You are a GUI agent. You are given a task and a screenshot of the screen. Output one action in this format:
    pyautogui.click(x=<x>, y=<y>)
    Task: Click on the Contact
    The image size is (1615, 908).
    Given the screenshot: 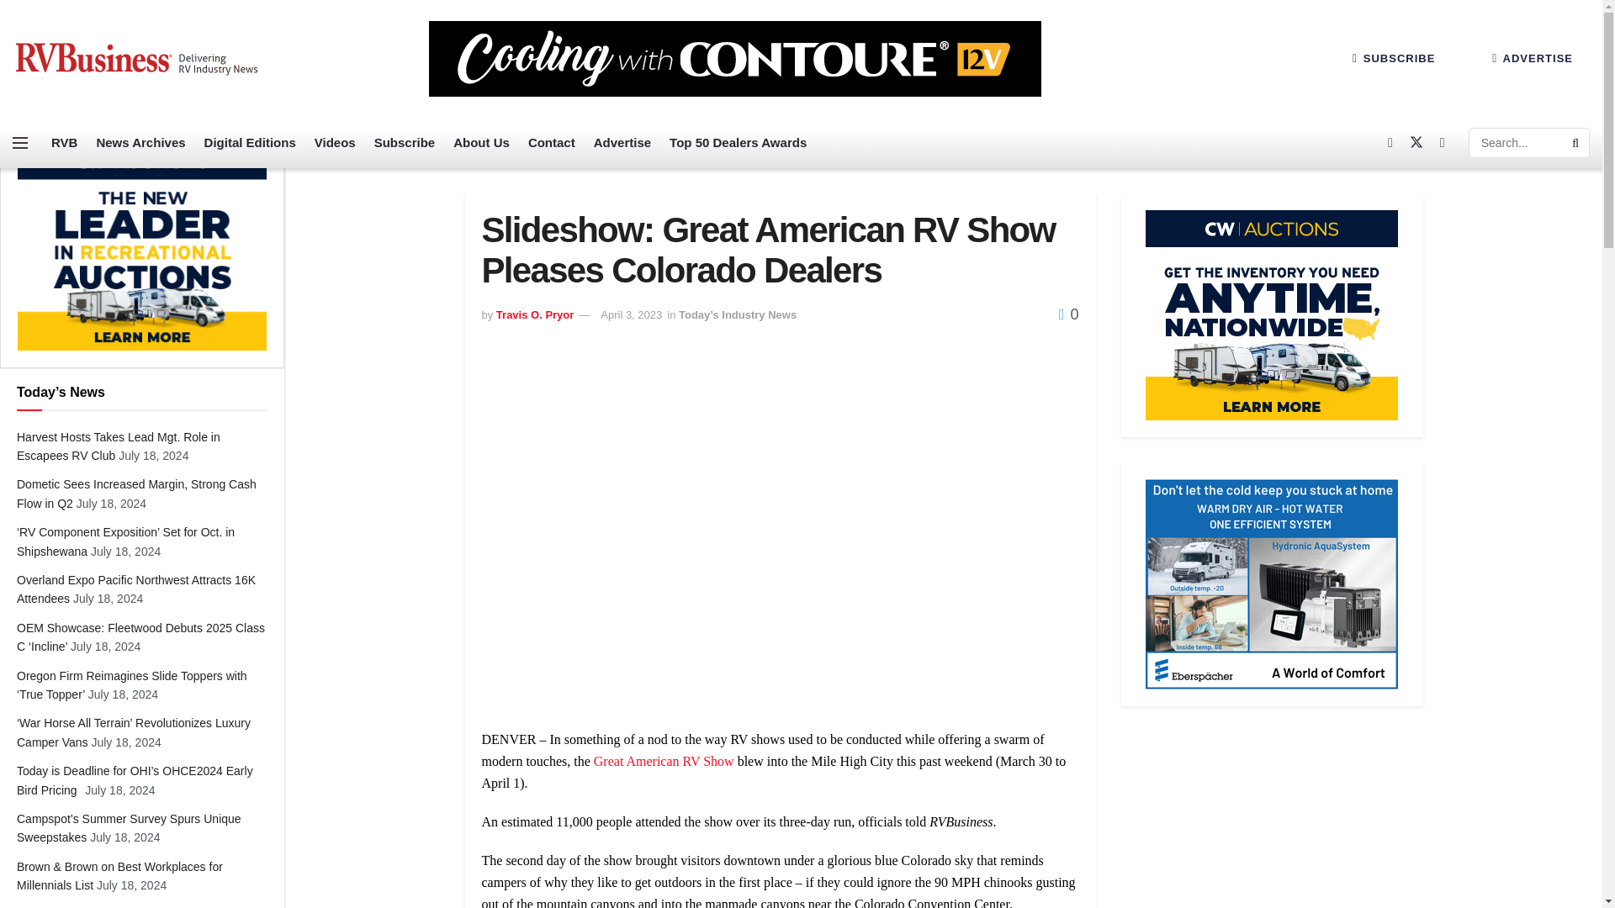 What is the action you would take?
    pyautogui.click(x=551, y=143)
    